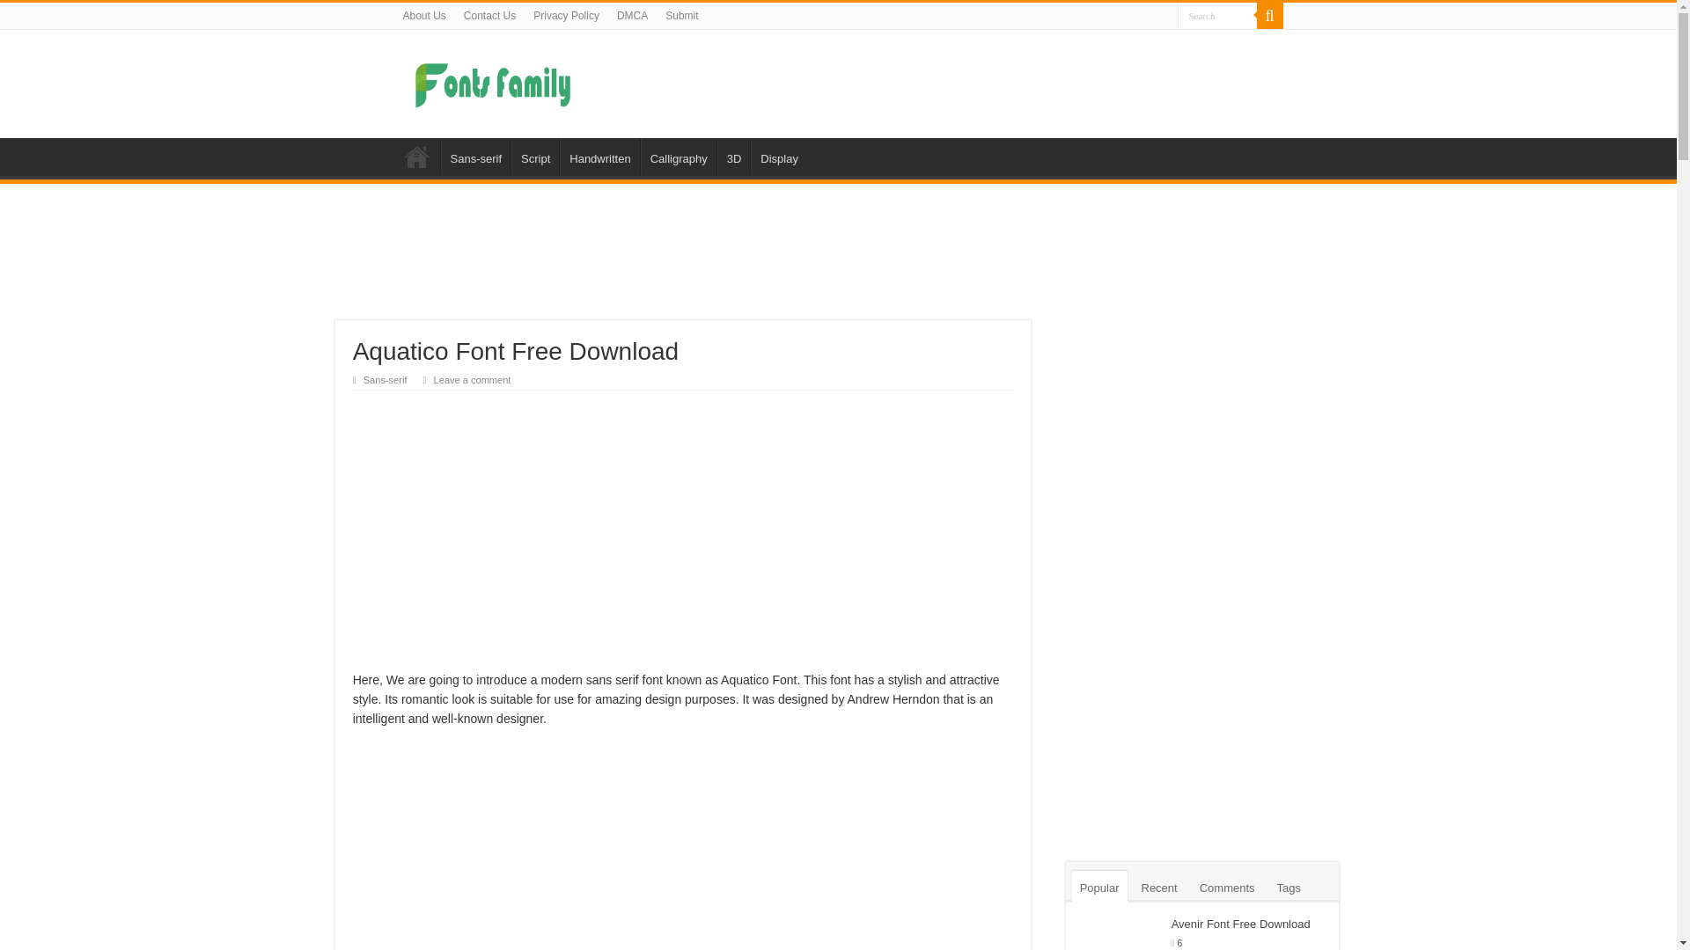  Describe the element at coordinates (1217, 16) in the screenshot. I see `Search` at that location.